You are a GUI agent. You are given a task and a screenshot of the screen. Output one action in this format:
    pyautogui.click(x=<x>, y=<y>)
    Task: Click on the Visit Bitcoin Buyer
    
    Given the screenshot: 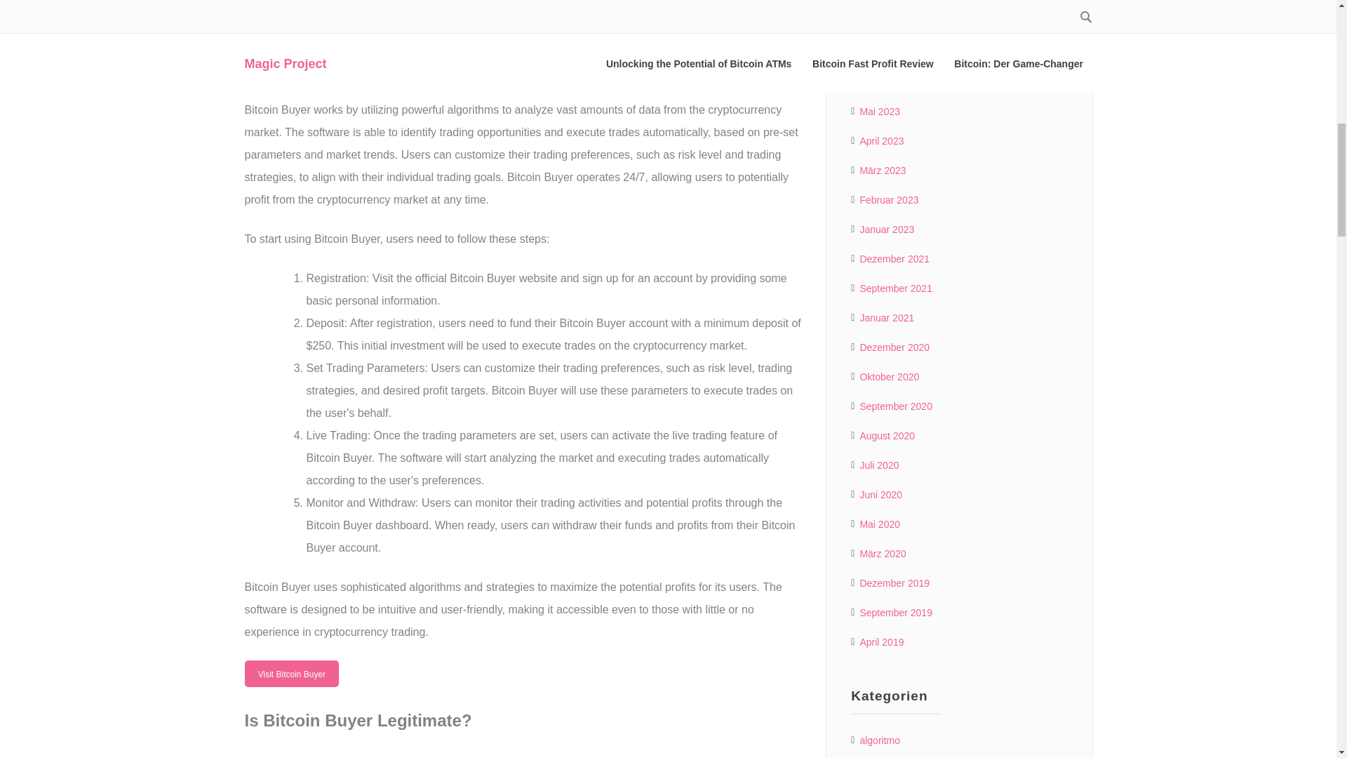 What is the action you would take?
    pyautogui.click(x=291, y=673)
    